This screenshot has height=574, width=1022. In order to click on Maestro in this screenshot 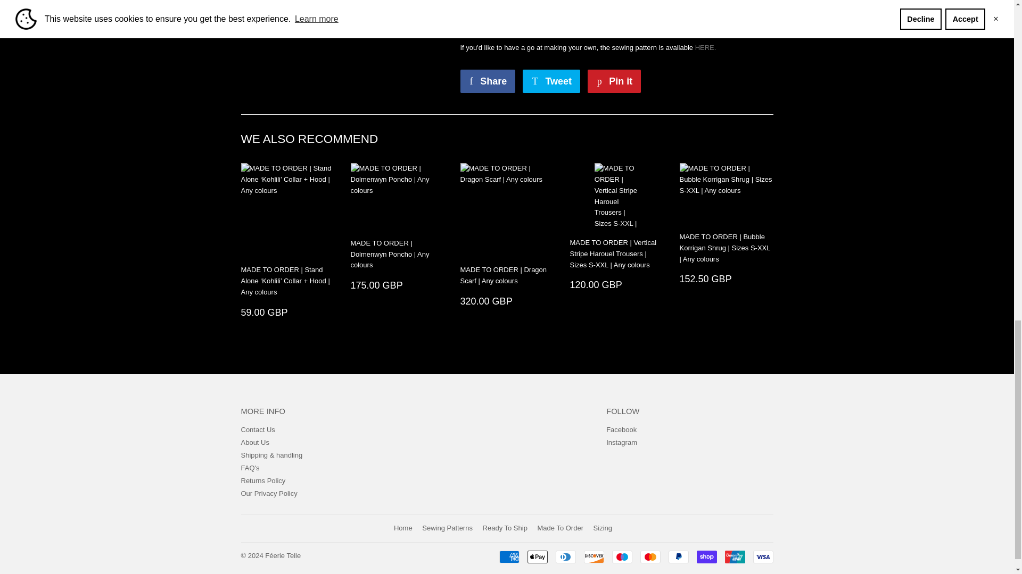, I will do `click(622, 556)`.